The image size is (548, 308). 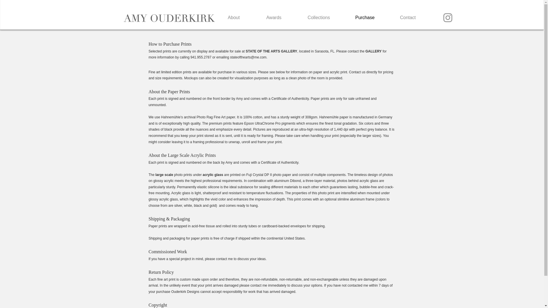 What do you see at coordinates (273, 17) in the screenshot?
I see `Awards` at bounding box center [273, 17].